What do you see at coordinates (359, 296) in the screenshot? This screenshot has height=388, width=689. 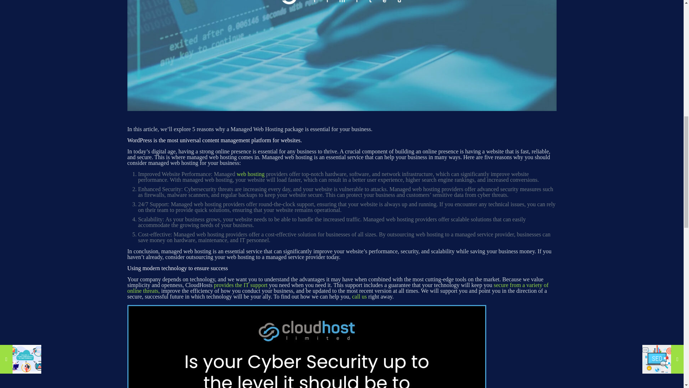 I see `call us` at bounding box center [359, 296].